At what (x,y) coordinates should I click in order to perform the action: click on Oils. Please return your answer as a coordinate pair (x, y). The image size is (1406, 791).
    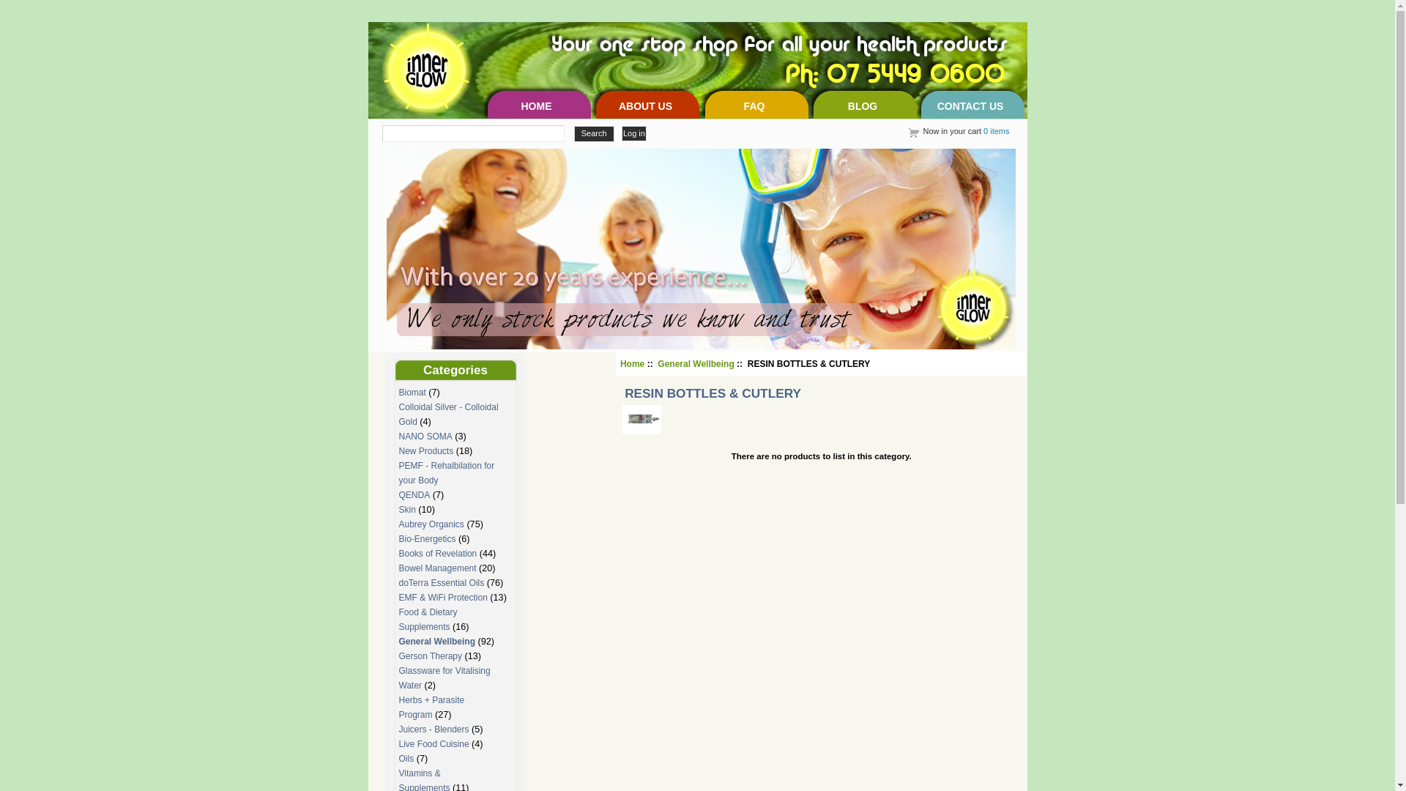
    Looking at the image, I should click on (406, 759).